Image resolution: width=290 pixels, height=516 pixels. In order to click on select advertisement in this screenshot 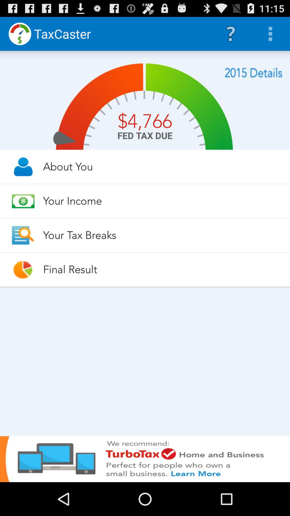, I will do `click(145, 459)`.